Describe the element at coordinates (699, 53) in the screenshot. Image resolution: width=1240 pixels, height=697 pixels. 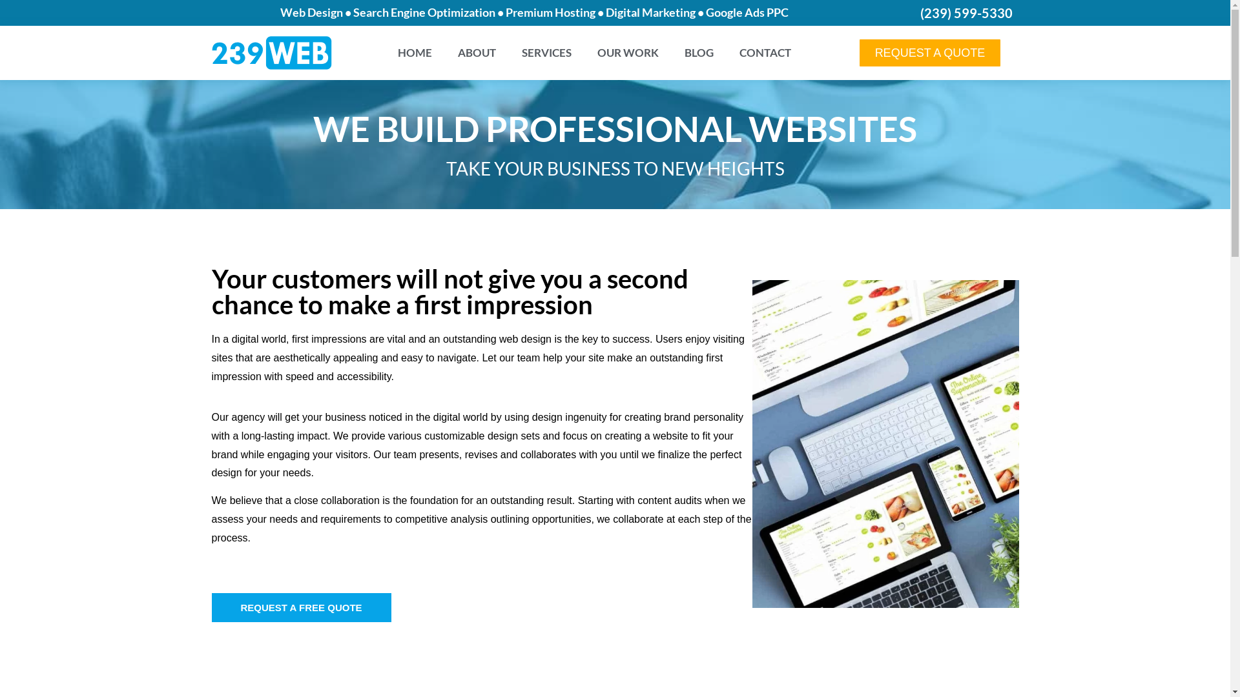
I see `BLOG` at that location.